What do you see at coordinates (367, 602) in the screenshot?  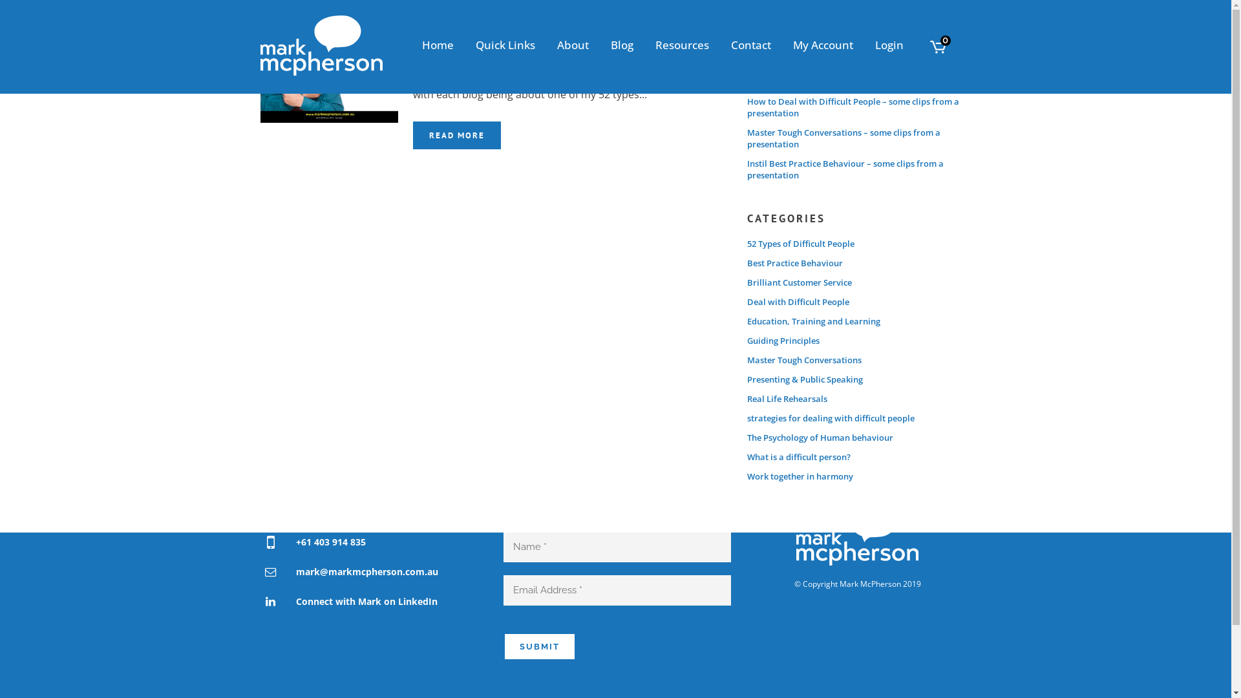 I see `Connect with Mark on LinkedIn` at bounding box center [367, 602].